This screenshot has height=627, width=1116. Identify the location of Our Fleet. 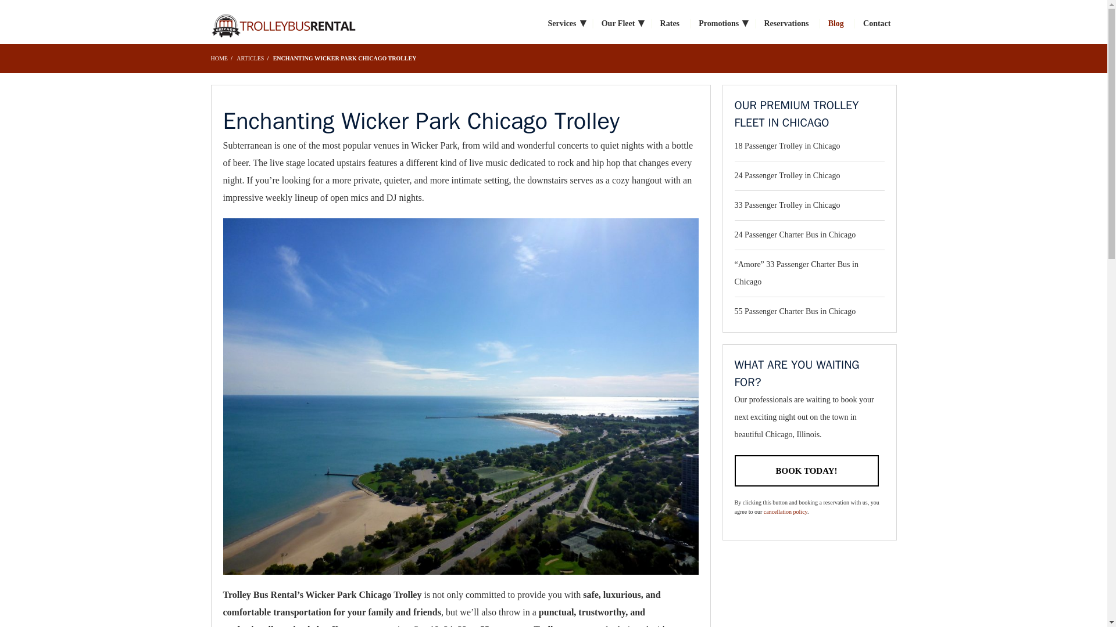
(621, 23).